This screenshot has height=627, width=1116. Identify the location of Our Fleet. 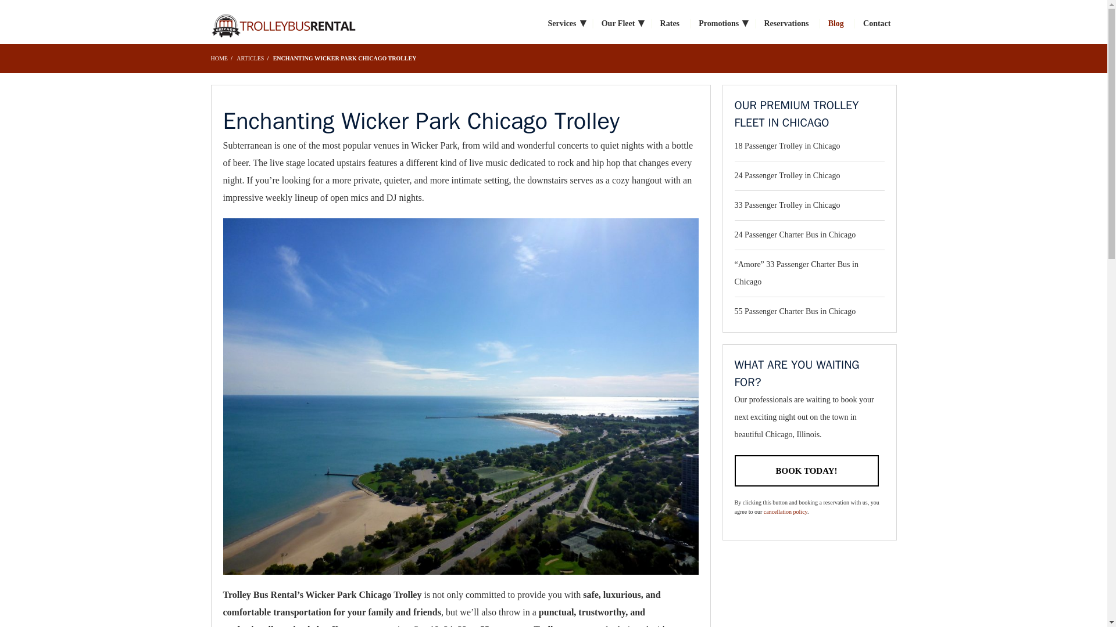
(621, 23).